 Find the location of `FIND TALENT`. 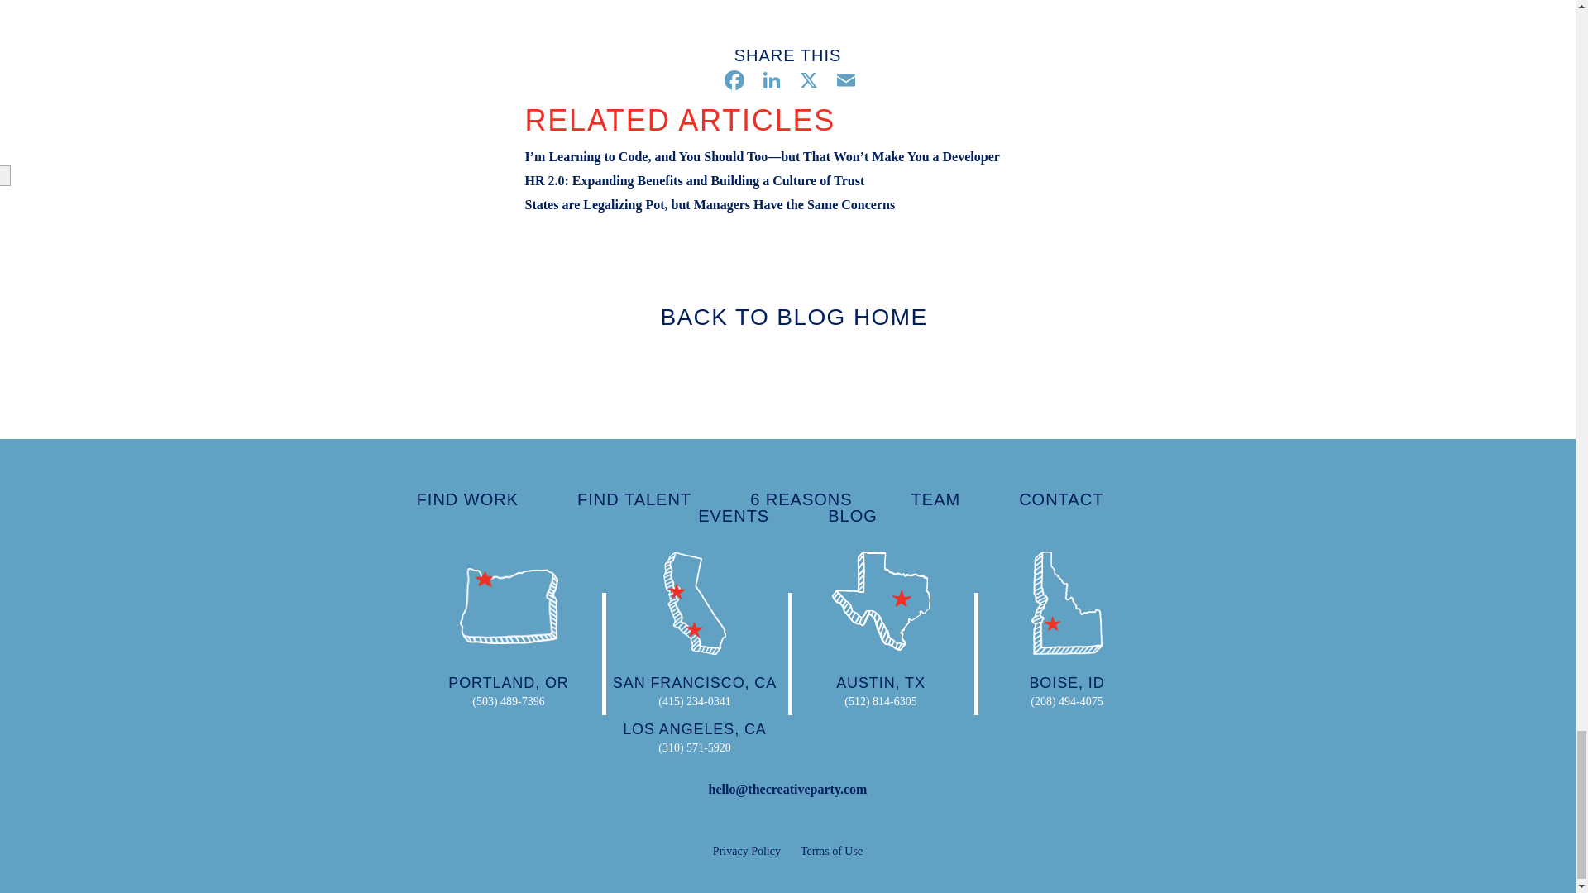

FIND TALENT is located at coordinates (634, 499).